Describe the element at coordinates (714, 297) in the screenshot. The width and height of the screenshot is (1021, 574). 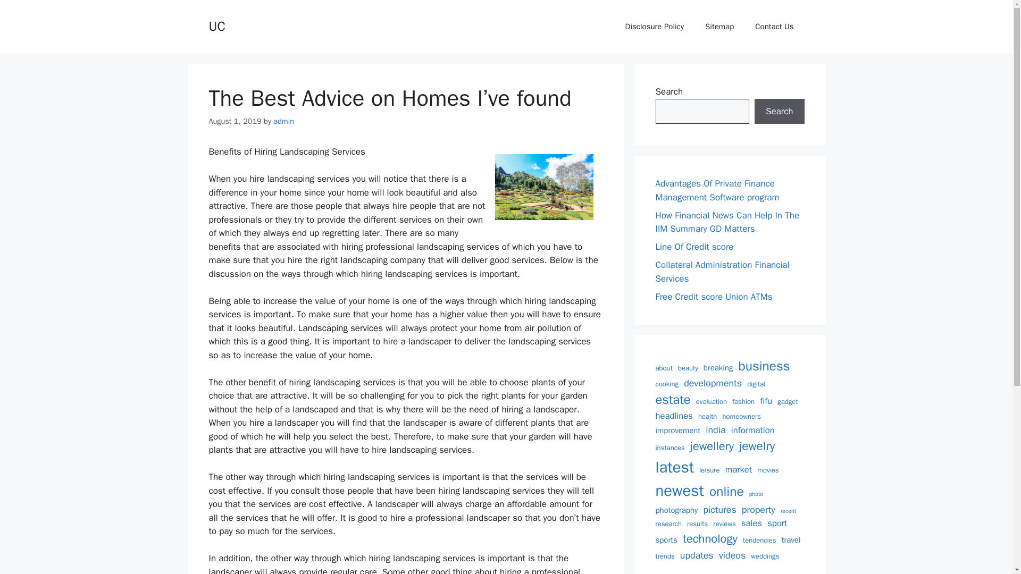
I see `Free Credit score Union ATMs` at that location.